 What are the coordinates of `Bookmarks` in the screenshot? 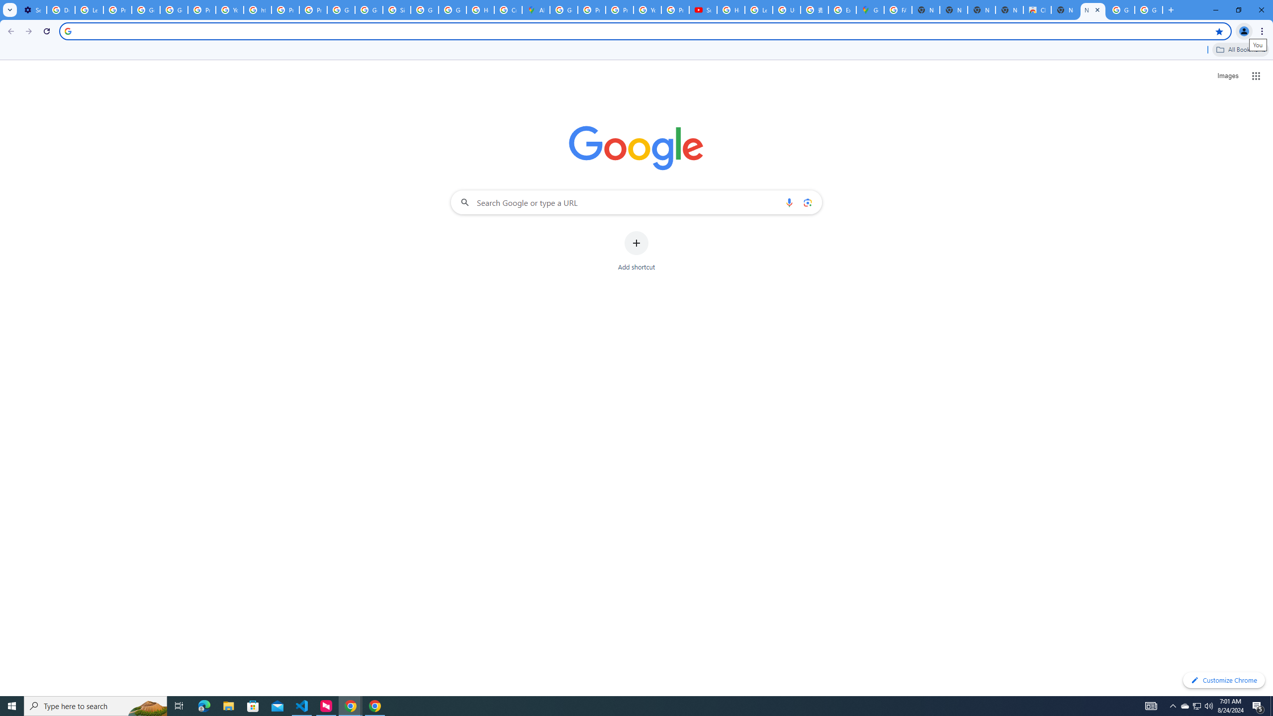 It's located at (636, 51).